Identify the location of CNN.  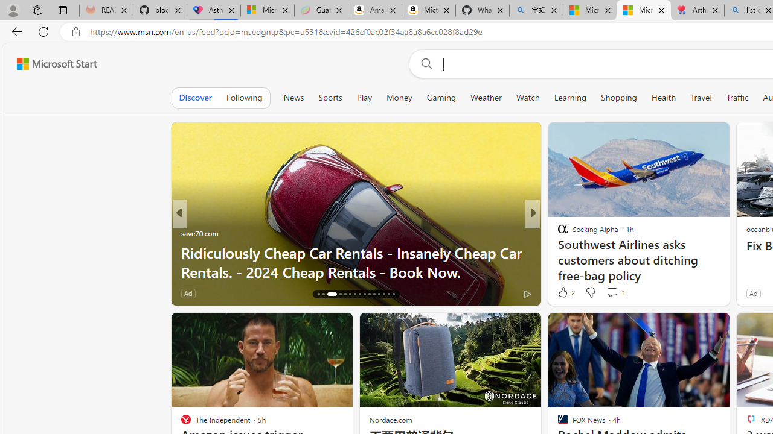
(557, 233).